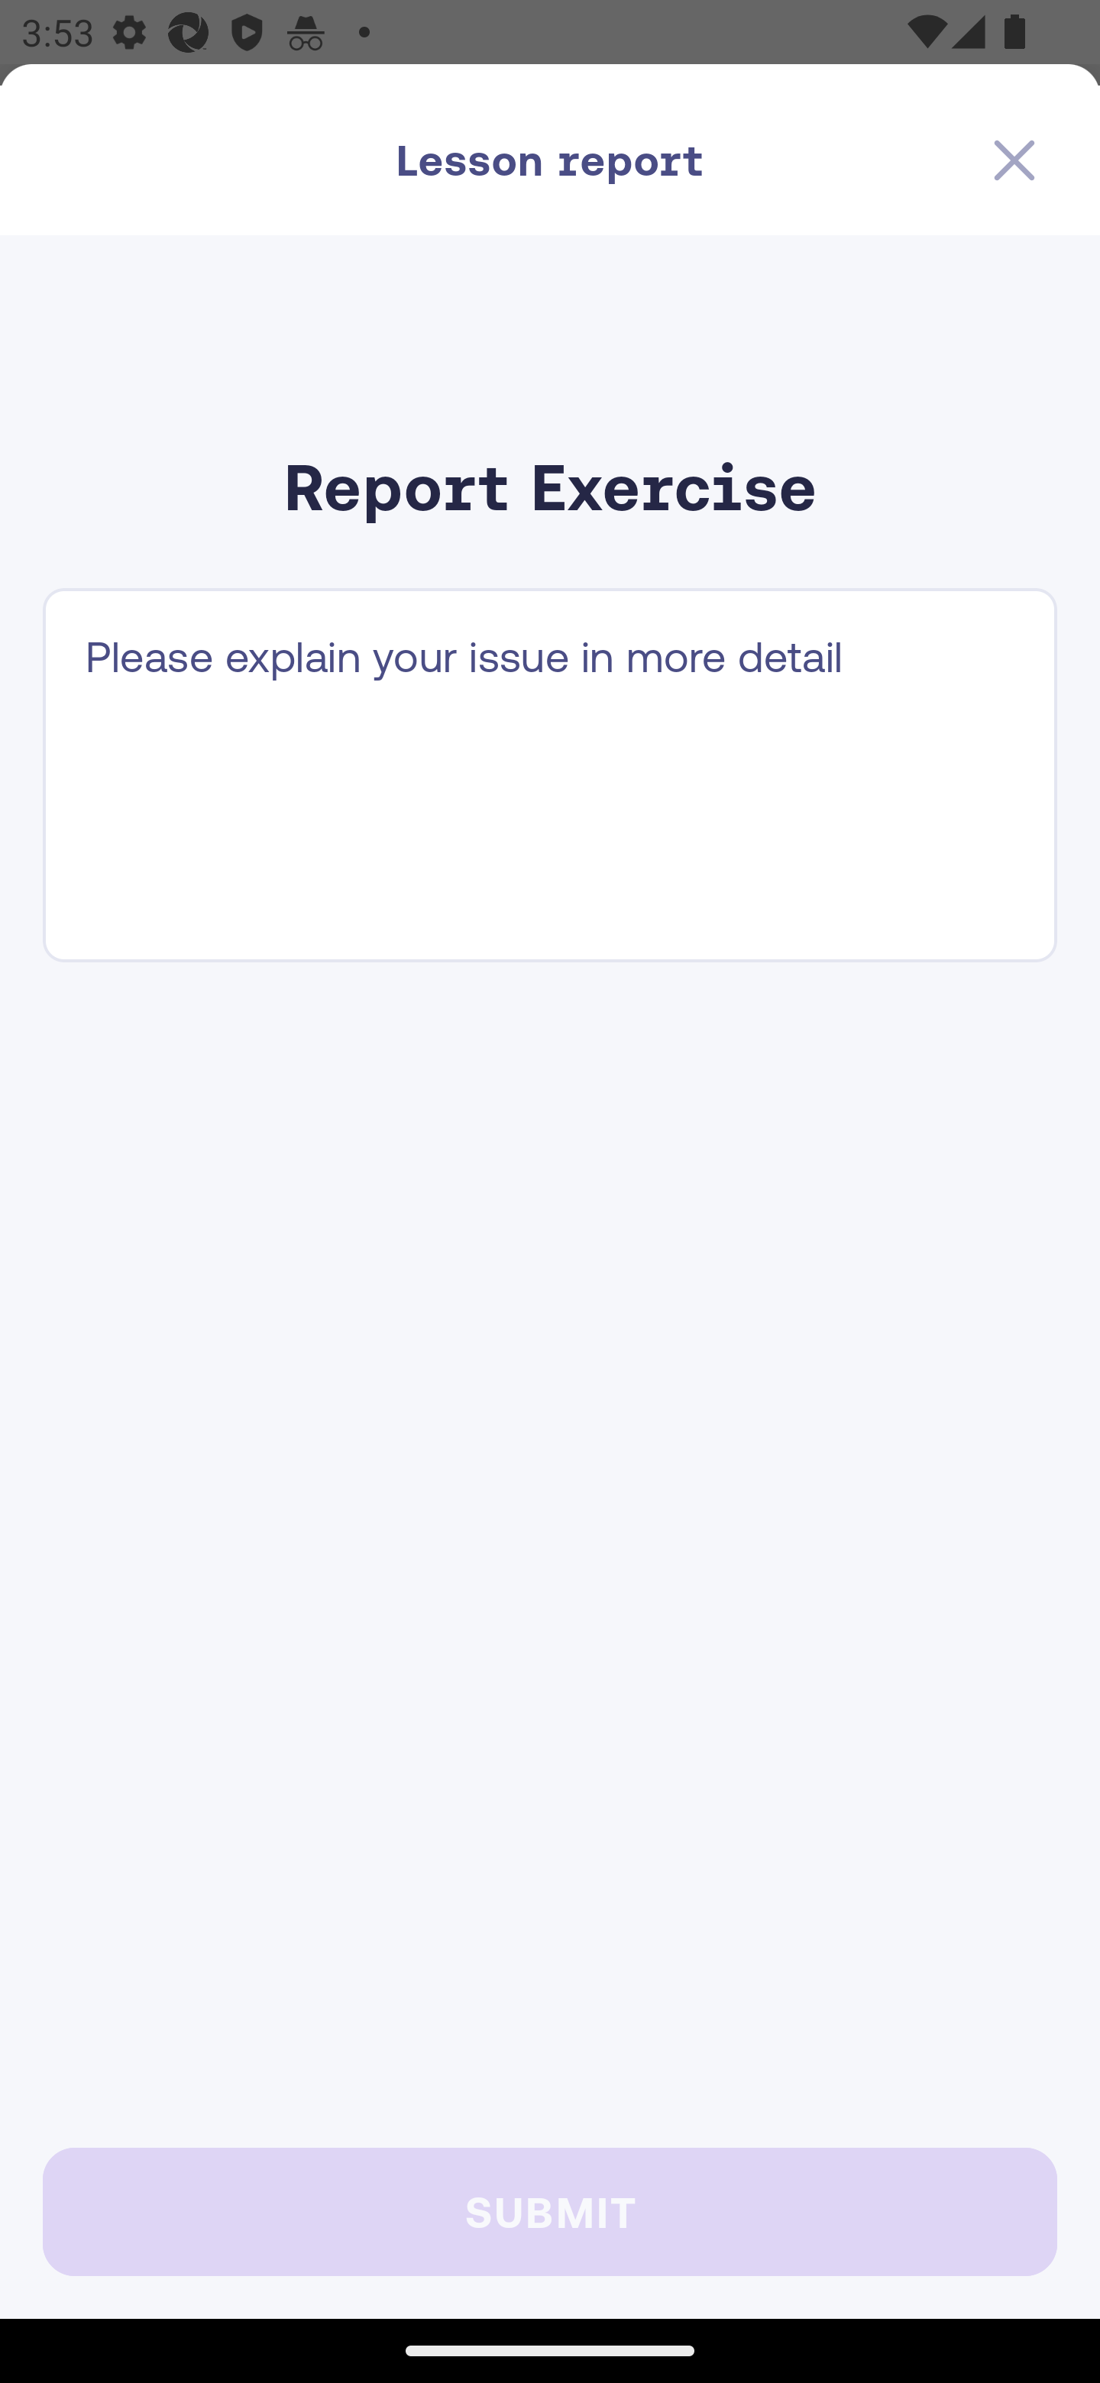  What do you see at coordinates (550, 775) in the screenshot?
I see `Please explain your issue in more detail` at bounding box center [550, 775].